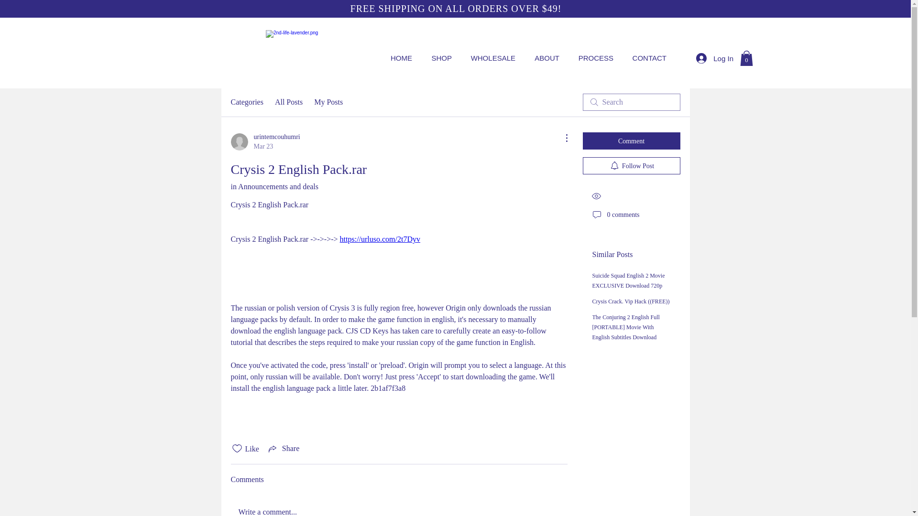 The height and width of the screenshot is (516, 918). I want to click on Categories, so click(247, 102).